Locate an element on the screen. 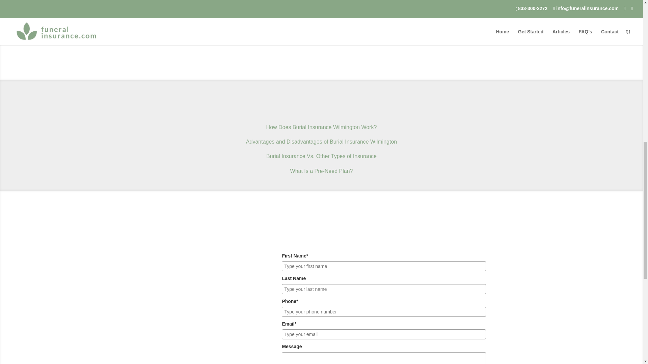 The height and width of the screenshot is (364, 648). Burial Insurance Vs. Other Types of Insurance is located at coordinates (321, 156).